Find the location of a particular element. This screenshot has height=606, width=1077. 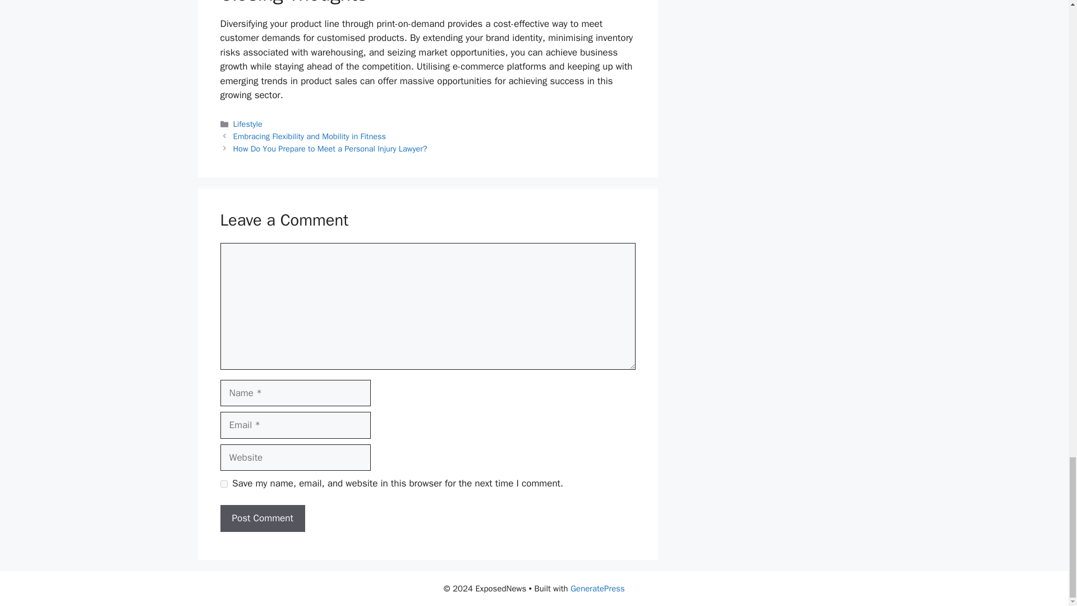

yes is located at coordinates (223, 484).